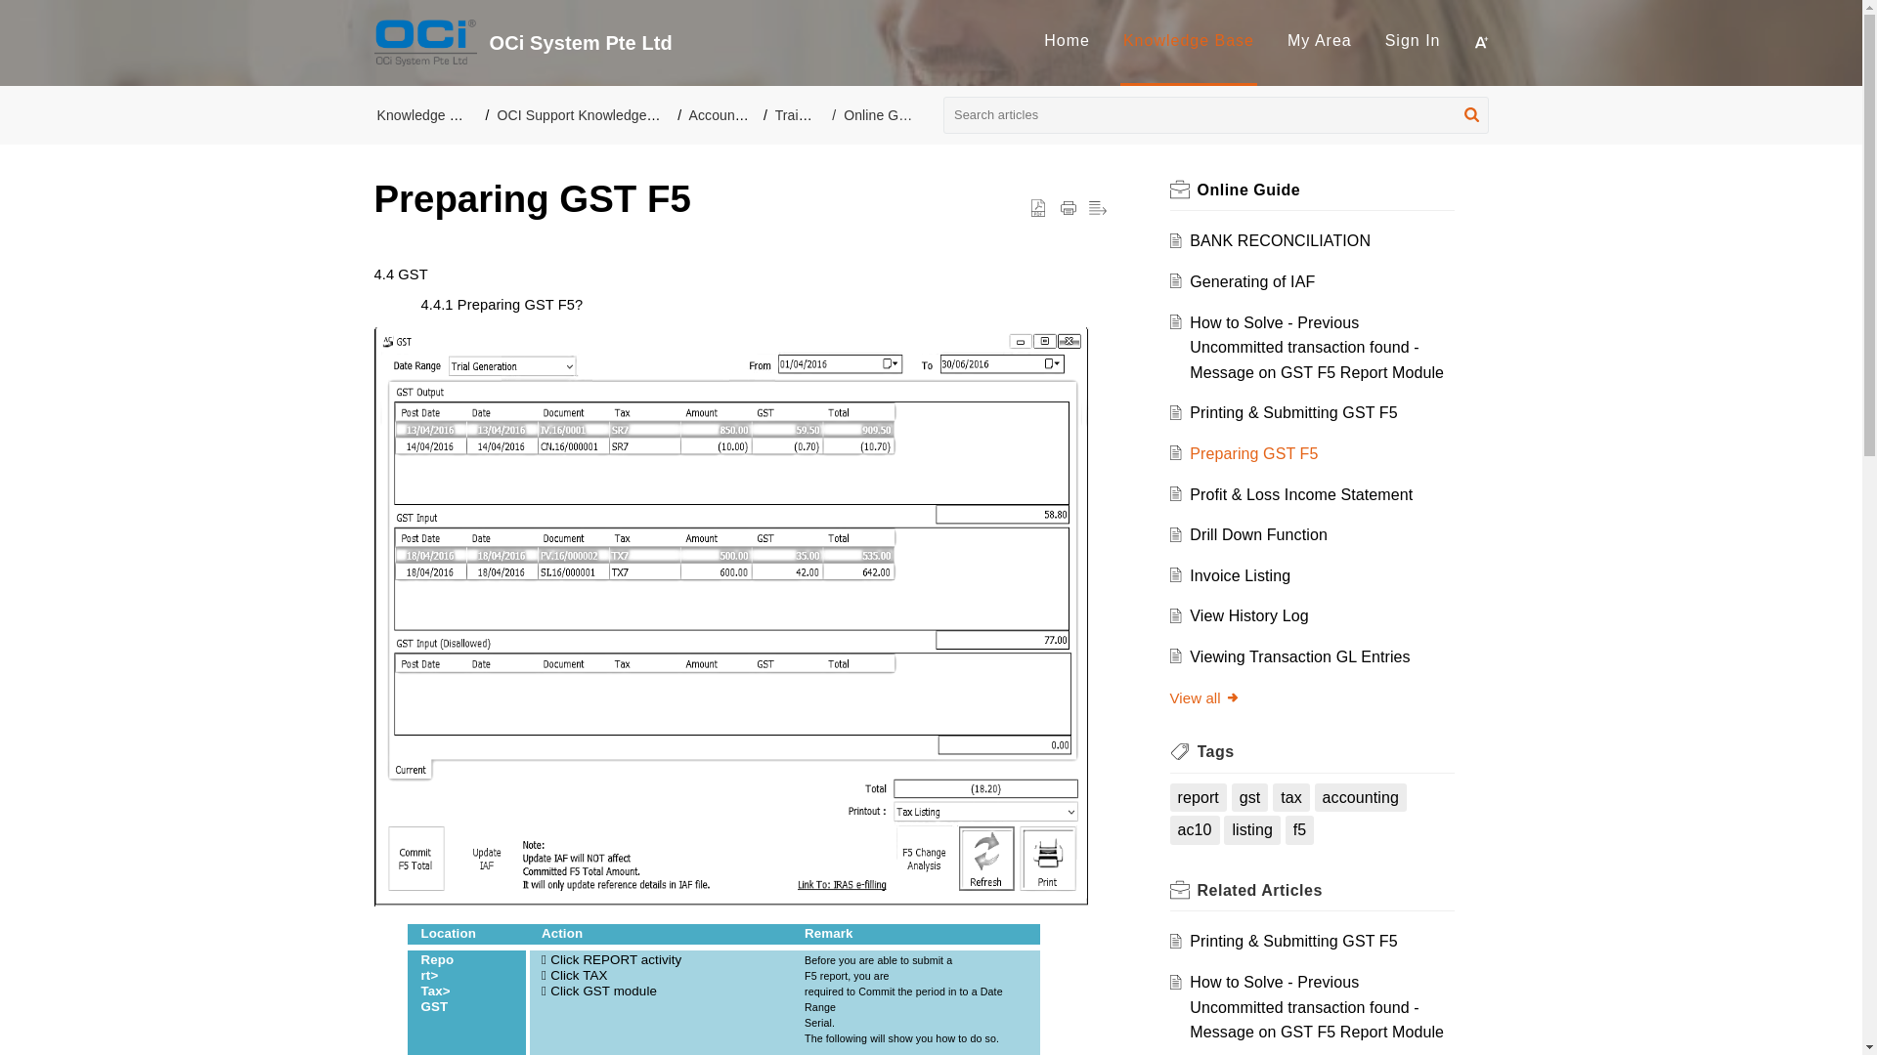 Image resolution: width=1877 pixels, height=1055 pixels. I want to click on My Area, so click(1320, 40).